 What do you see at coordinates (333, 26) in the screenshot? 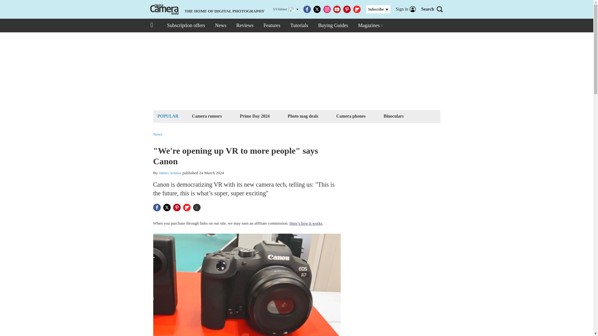
I see `Buying Guides` at bounding box center [333, 26].